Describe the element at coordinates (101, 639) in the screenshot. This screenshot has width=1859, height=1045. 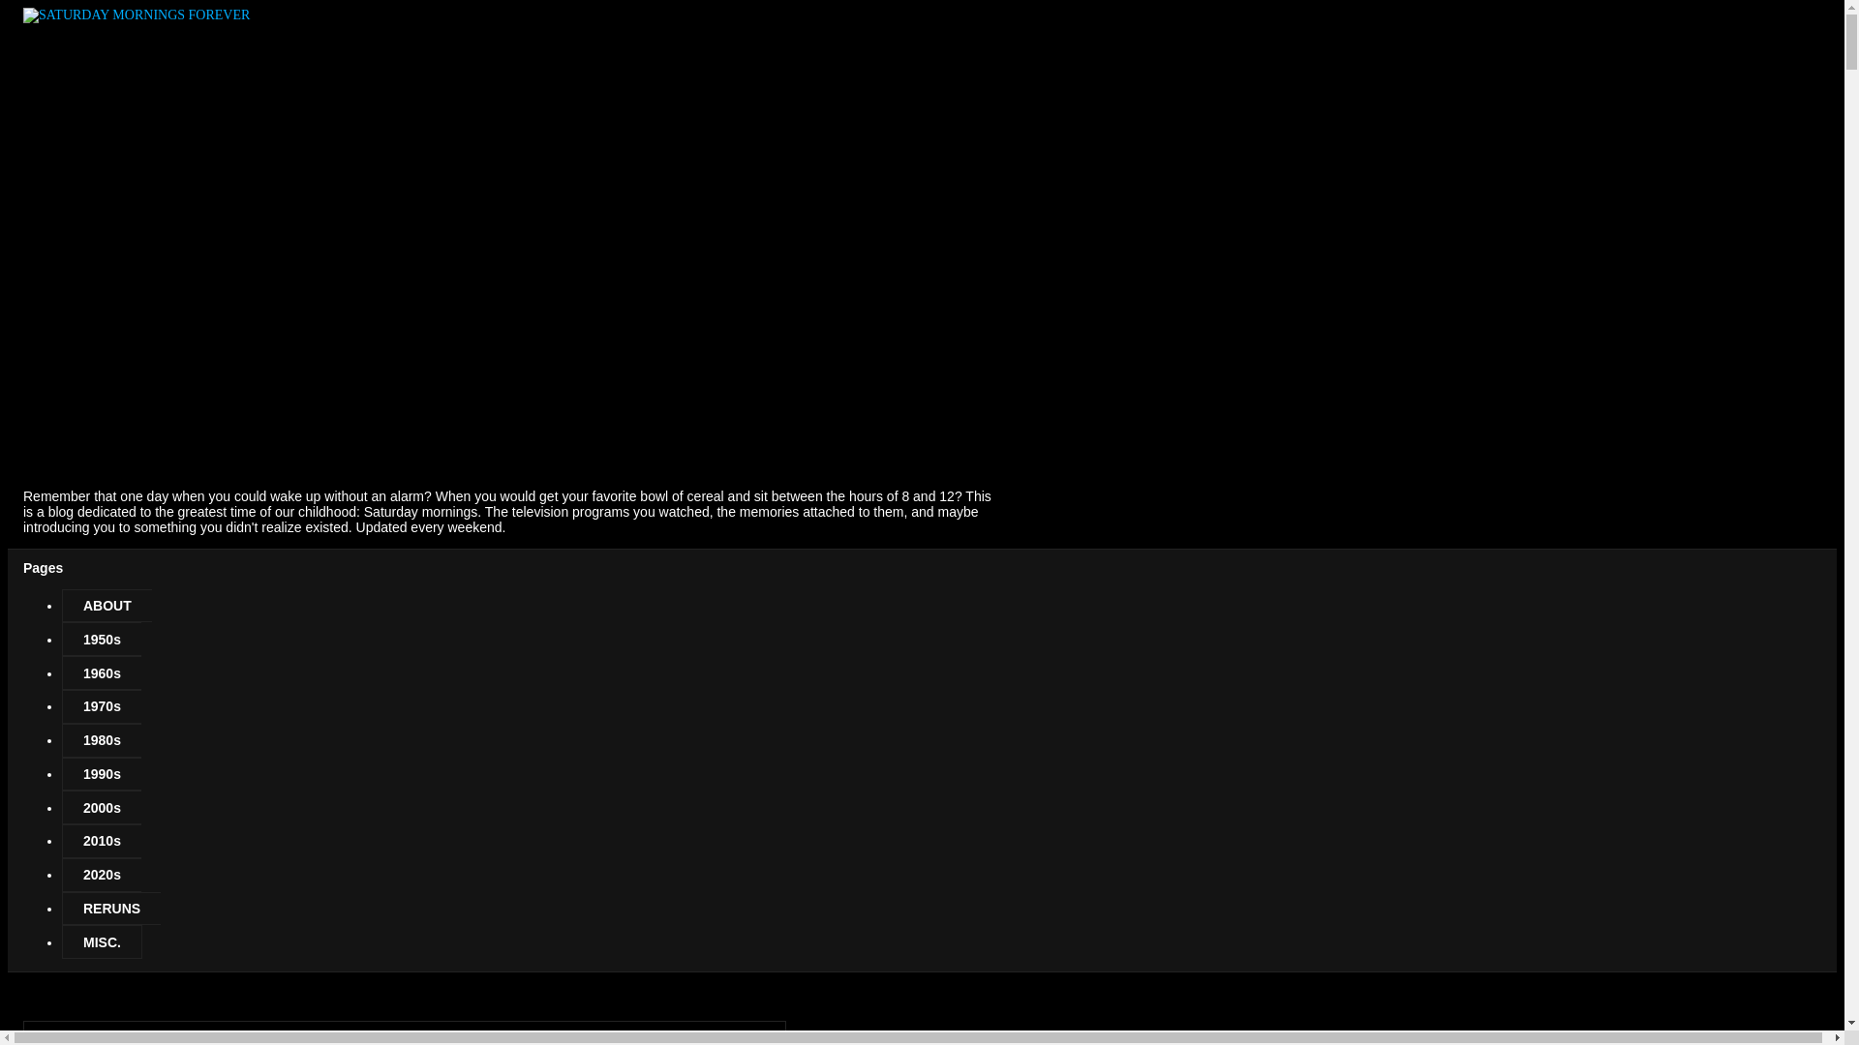
I see `1950s` at that location.